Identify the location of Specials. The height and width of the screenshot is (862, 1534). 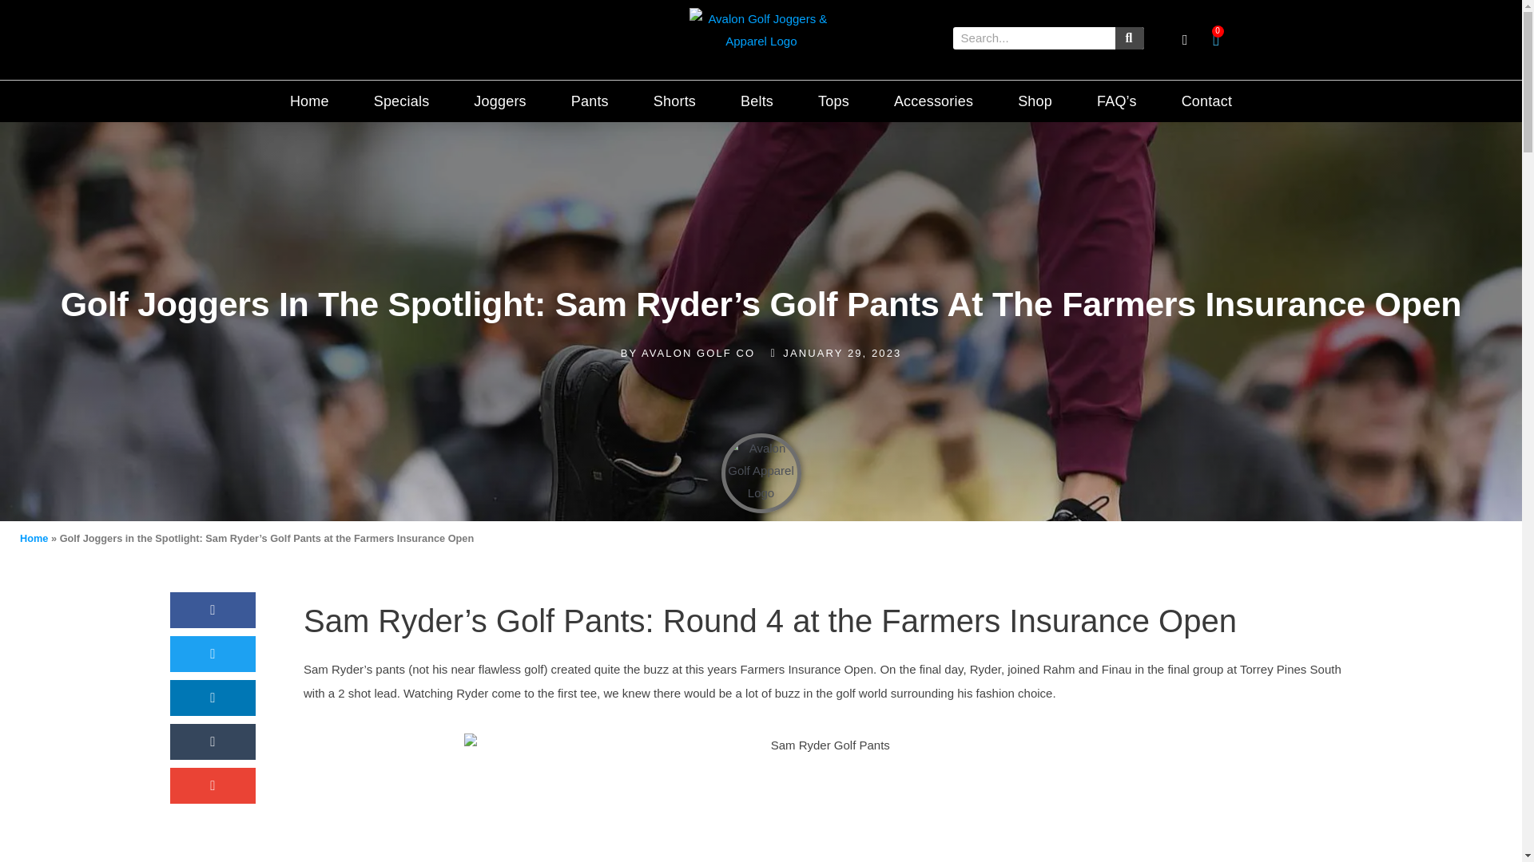
(401, 101).